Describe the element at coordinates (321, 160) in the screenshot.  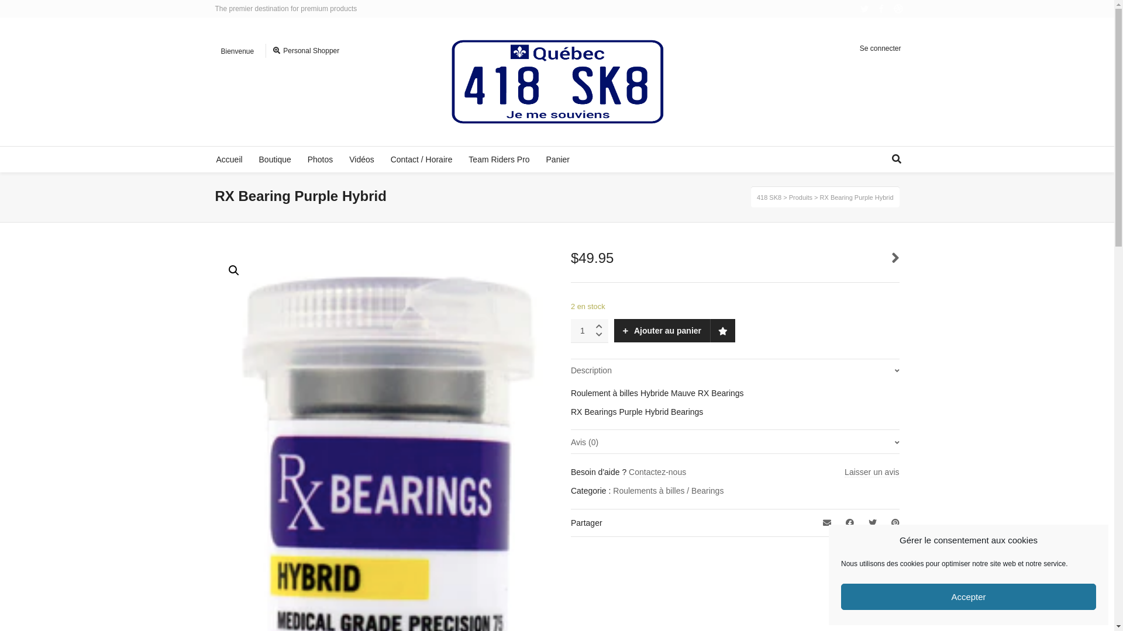
I see `Photos` at that location.